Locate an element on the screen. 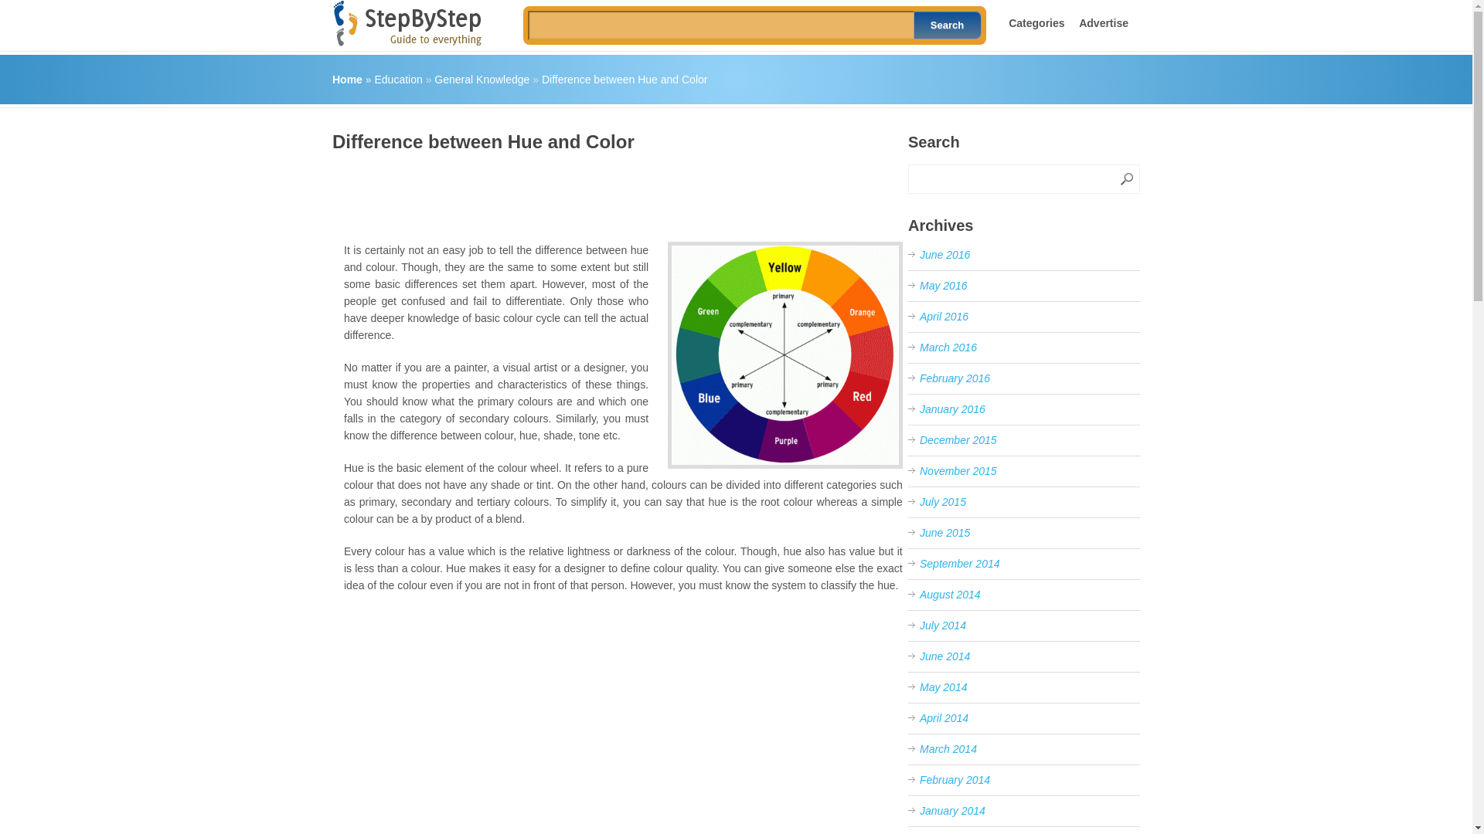 The height and width of the screenshot is (834, 1484). Education is located at coordinates (397, 80).